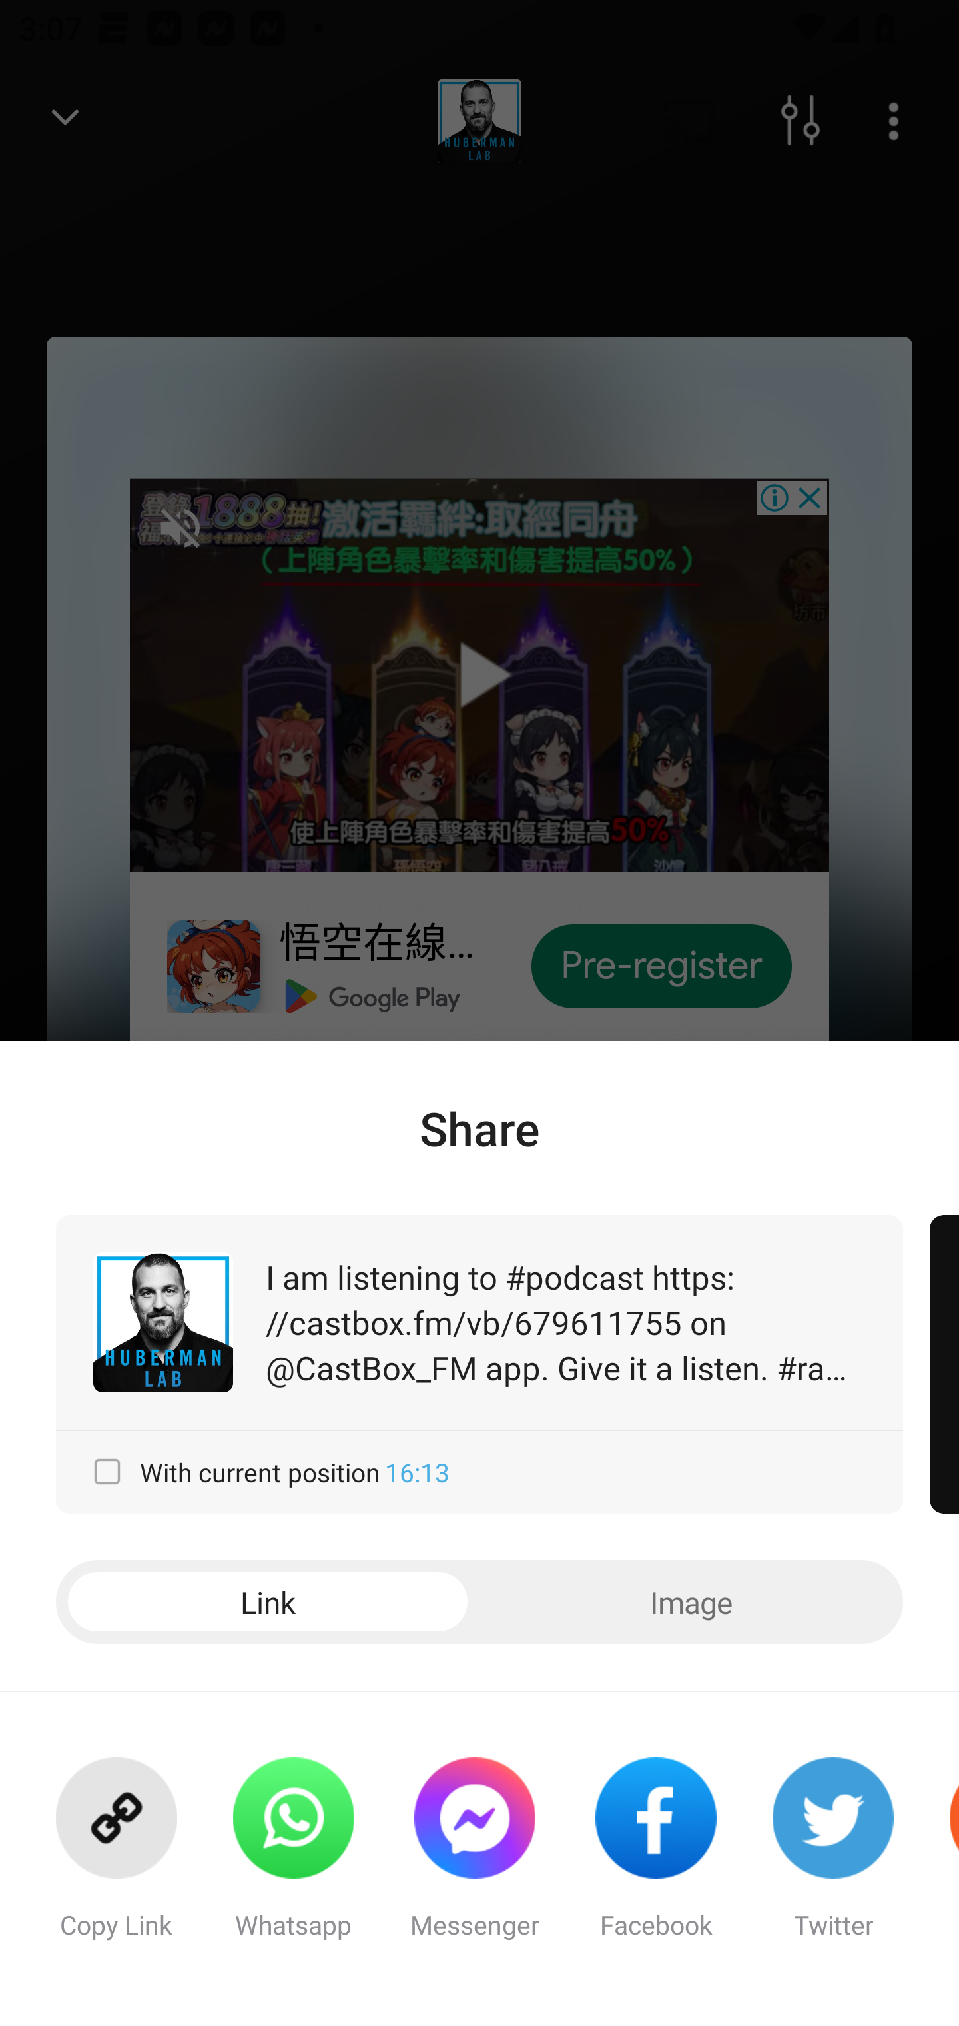 Image resolution: width=959 pixels, height=2026 pixels. I want to click on Link, so click(268, 1602).